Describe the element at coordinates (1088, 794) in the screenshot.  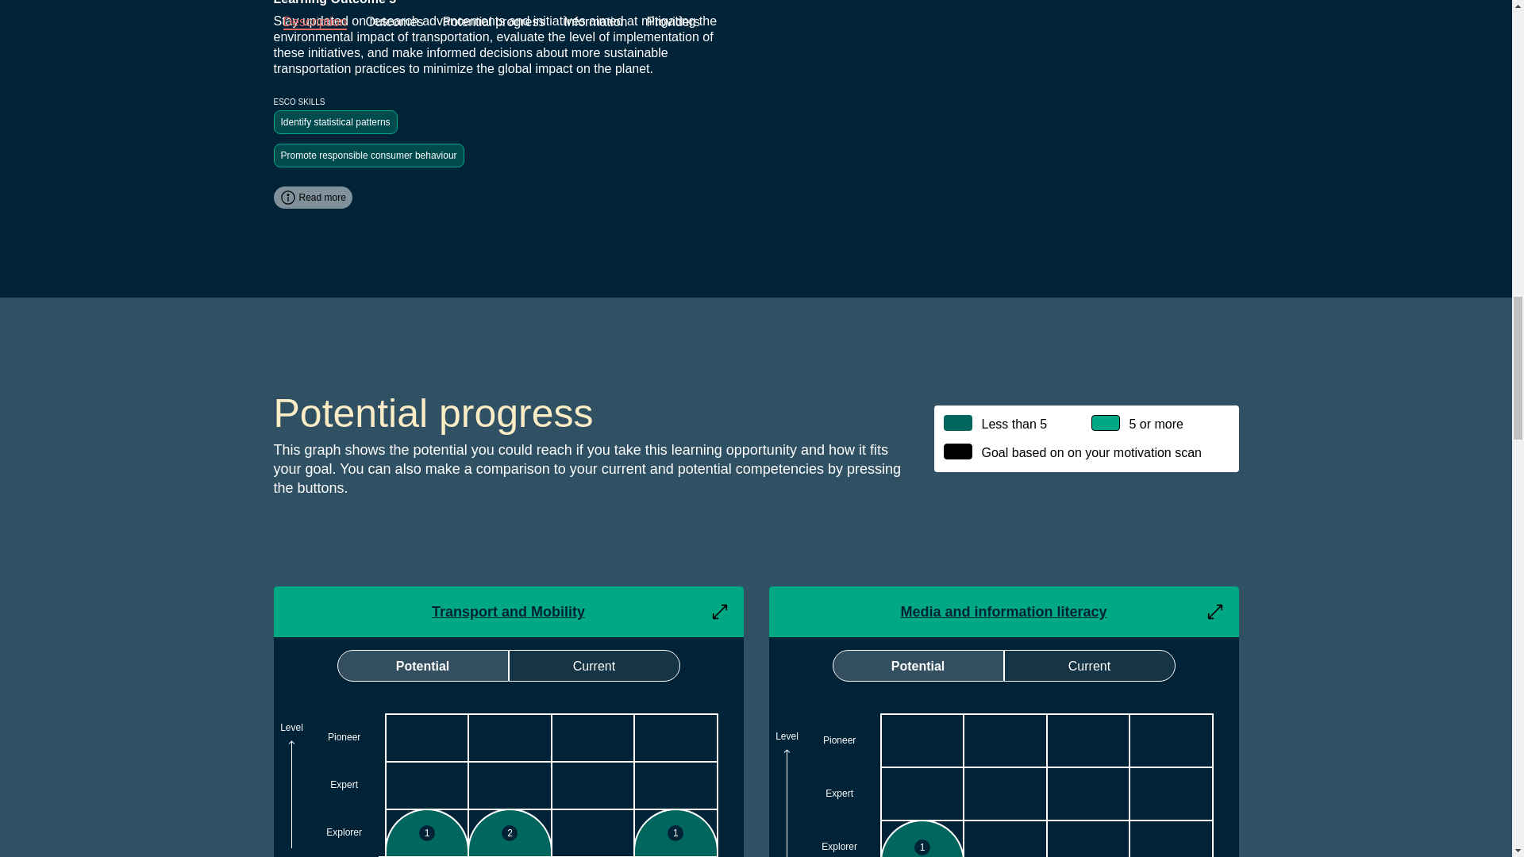
I see `Show learning opportunities` at that location.